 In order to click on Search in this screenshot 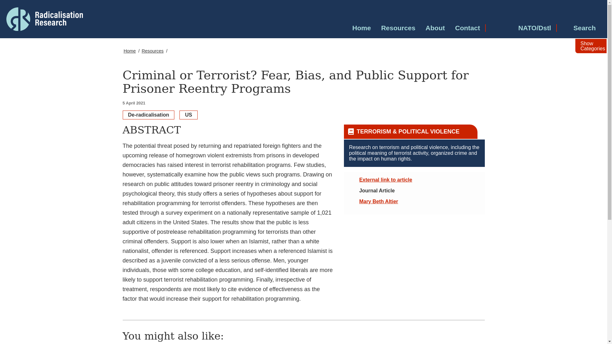, I will do `click(579, 28)`.